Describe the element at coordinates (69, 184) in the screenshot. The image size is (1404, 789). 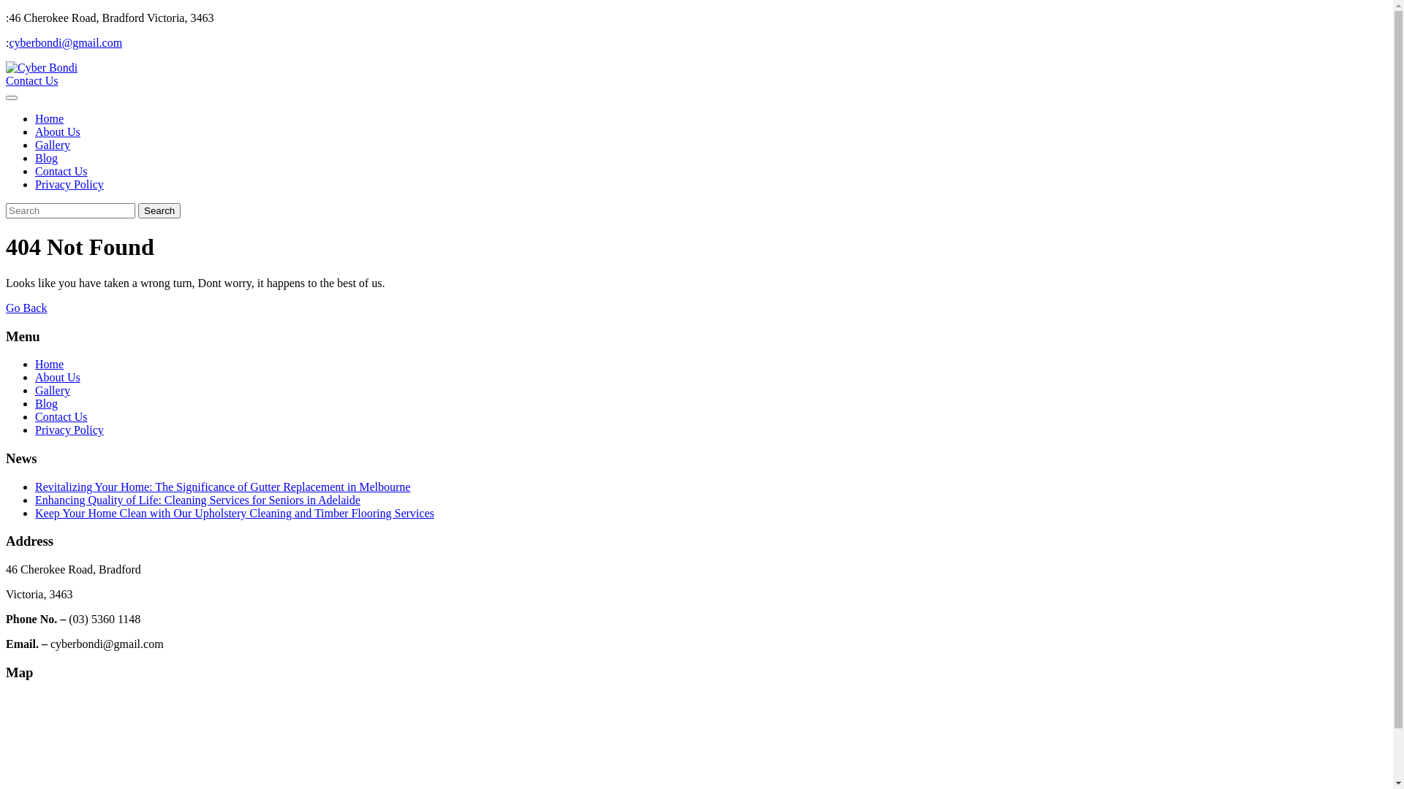
I see `Privacy Policy` at that location.